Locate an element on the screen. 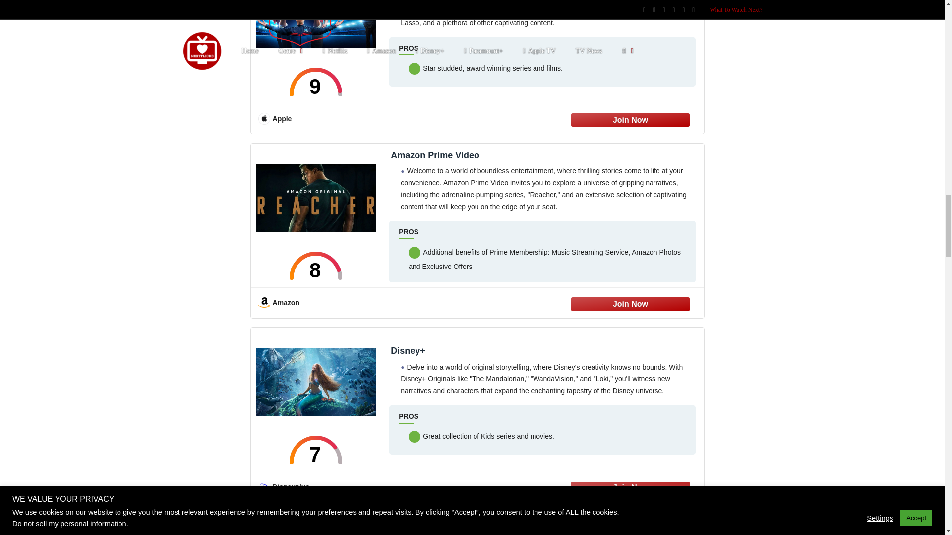  9 is located at coordinates (316, 82).